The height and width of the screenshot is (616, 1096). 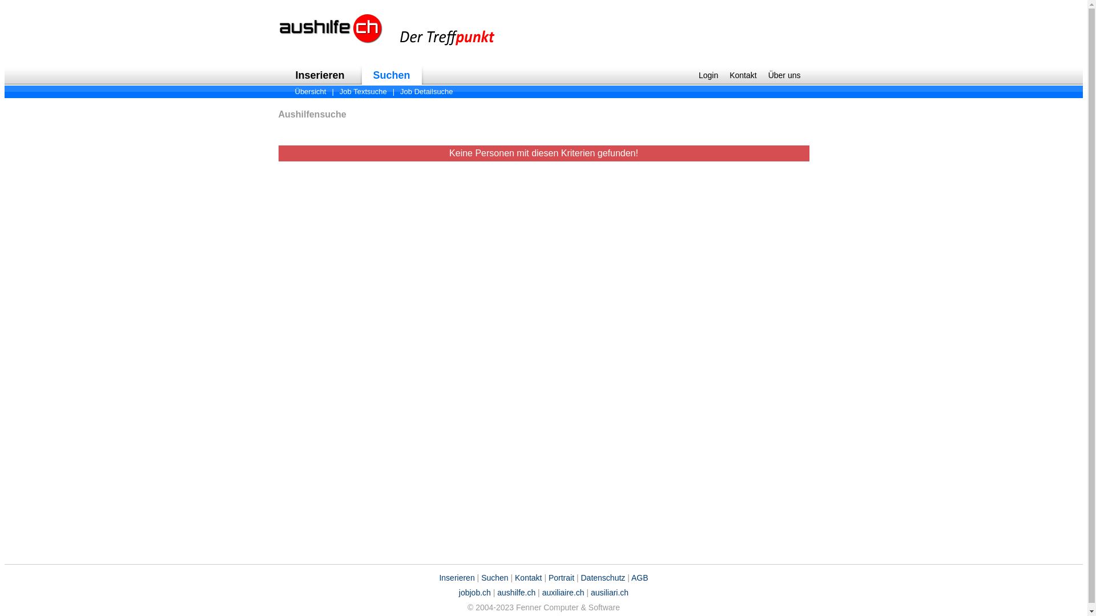 What do you see at coordinates (610, 593) in the screenshot?
I see `ausiliari.ch` at bounding box center [610, 593].